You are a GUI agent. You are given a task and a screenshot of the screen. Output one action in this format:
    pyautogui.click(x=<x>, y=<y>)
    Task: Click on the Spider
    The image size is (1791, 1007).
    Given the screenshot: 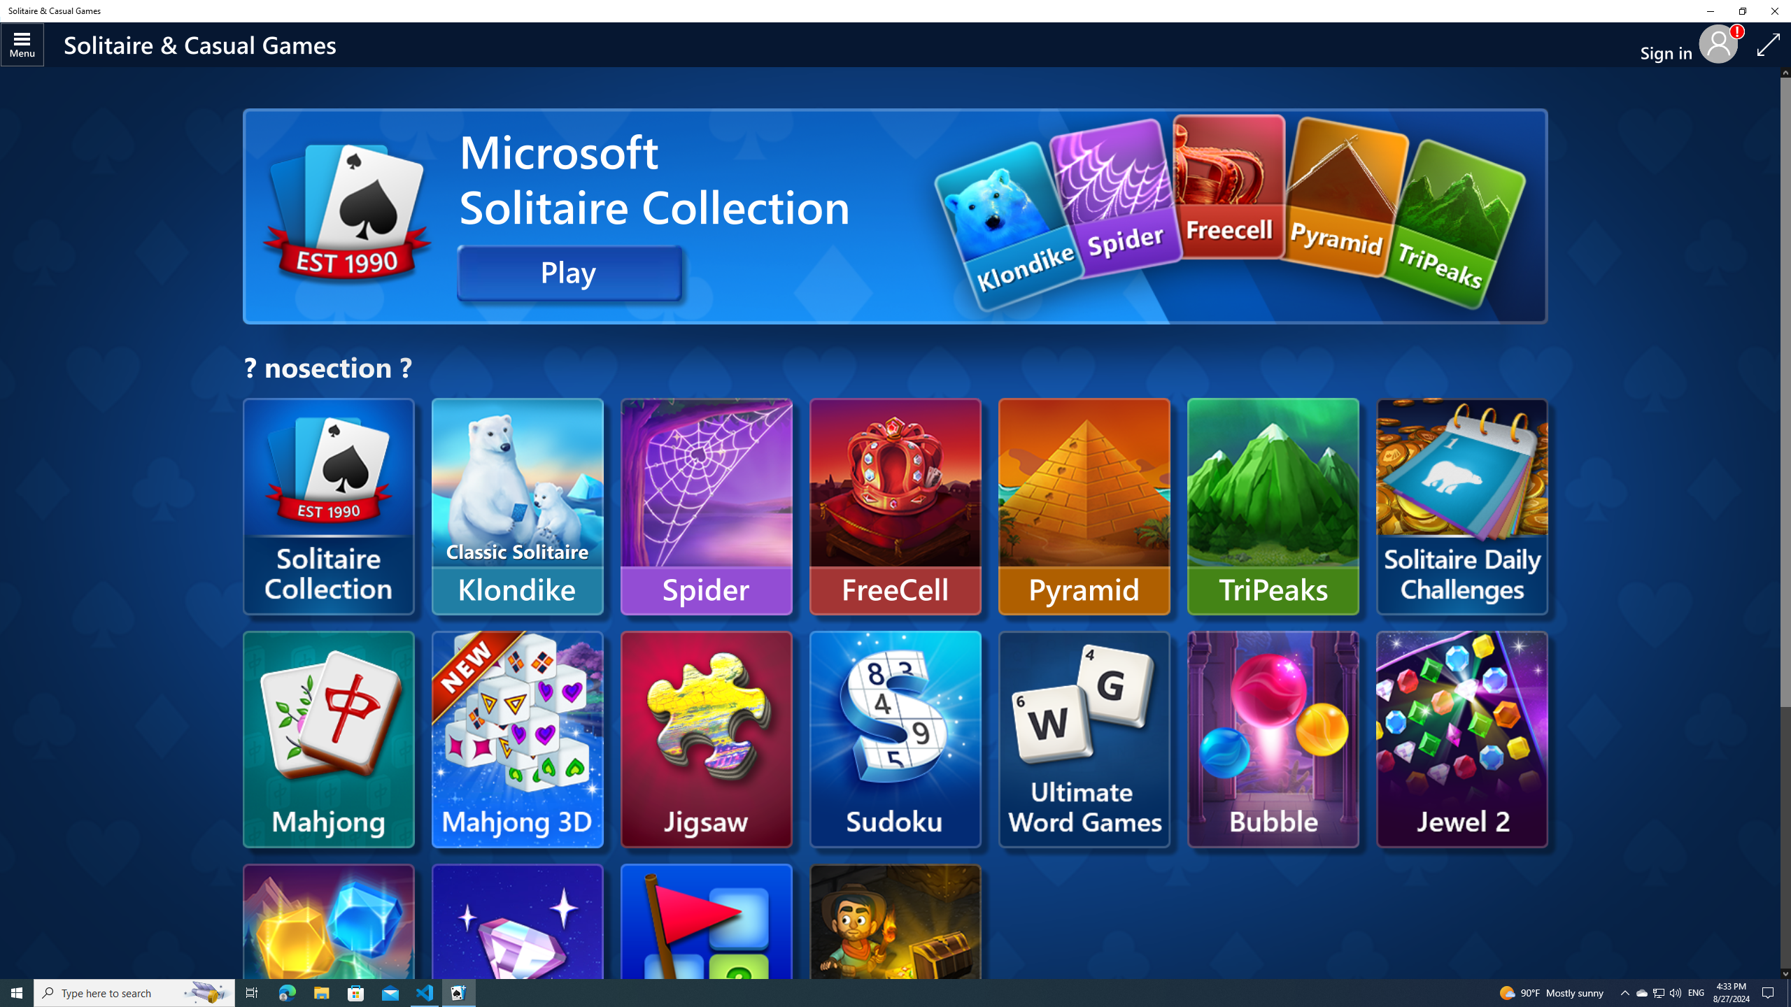 What is the action you would take?
    pyautogui.click(x=707, y=506)
    